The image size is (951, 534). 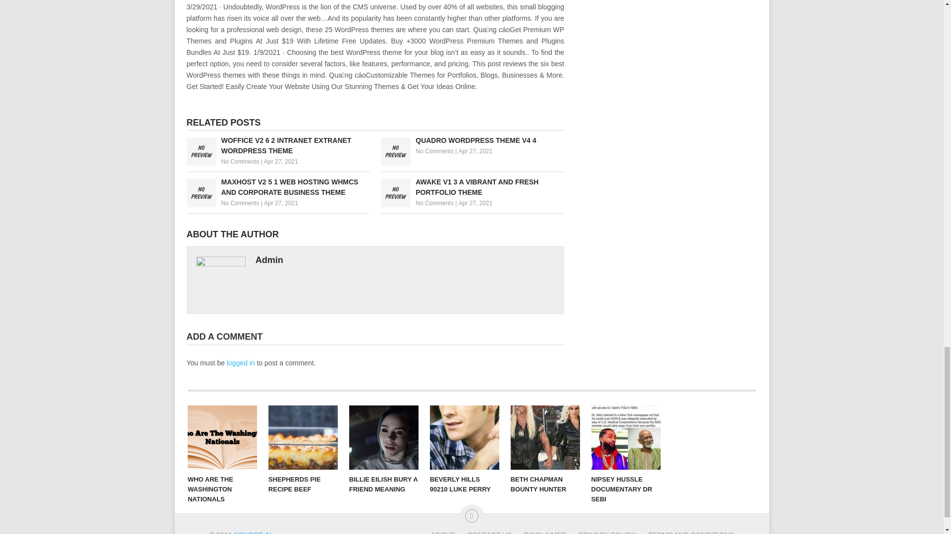 I want to click on AWAKE V1 3 A VIBRANT AND FRESH PORTFOLIO THEME, so click(x=473, y=187).